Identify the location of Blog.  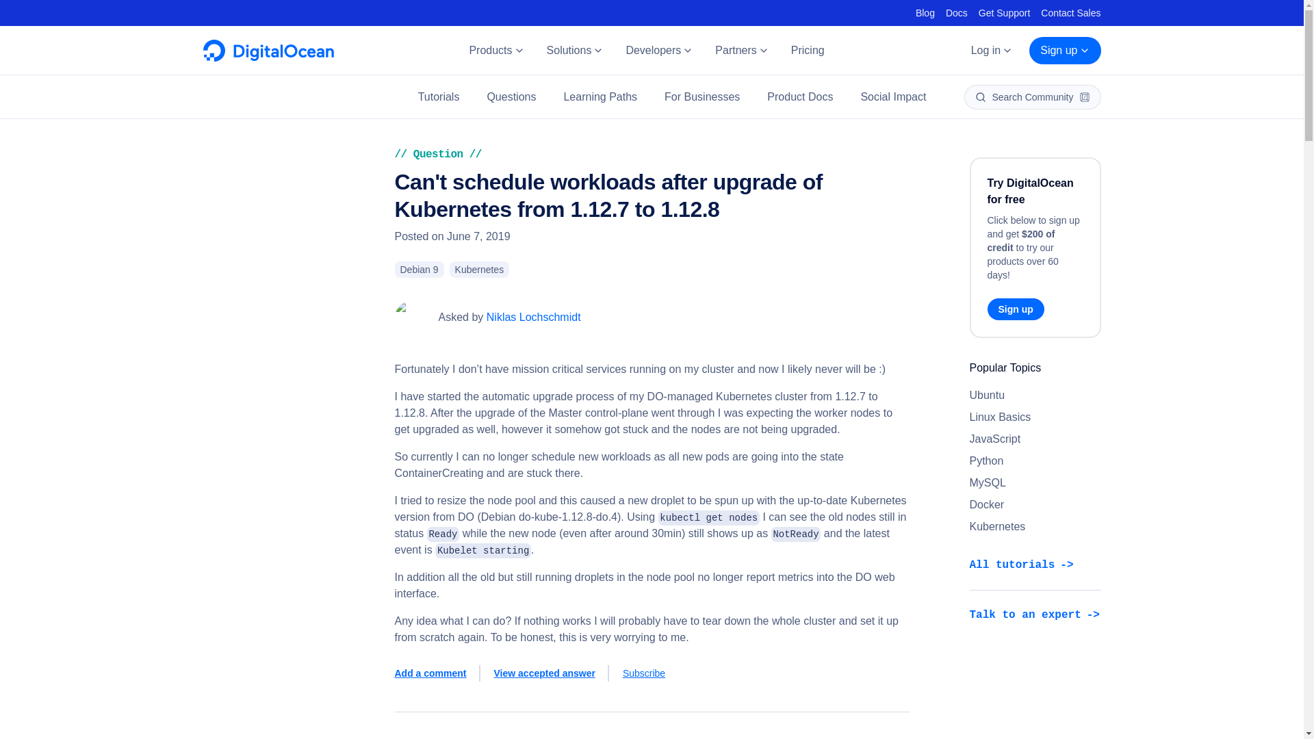
(925, 12).